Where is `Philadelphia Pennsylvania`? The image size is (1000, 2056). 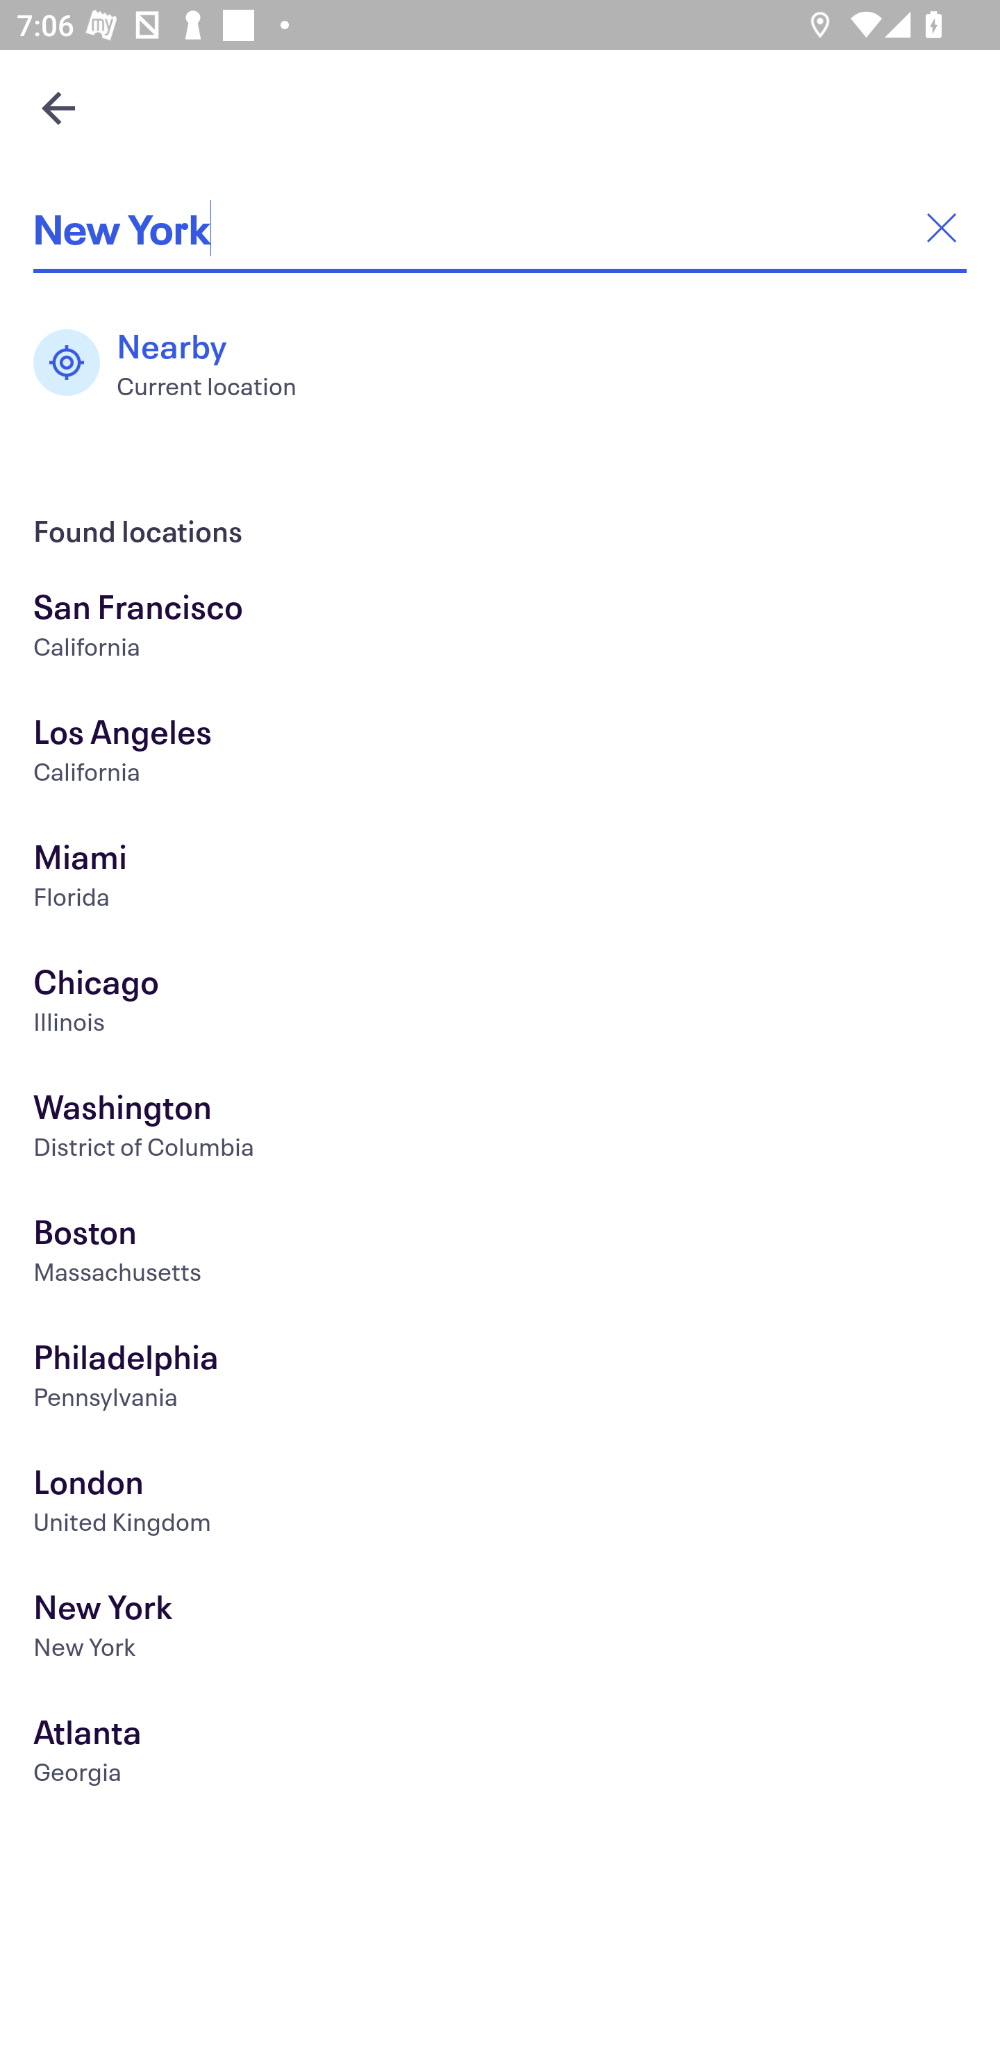 Philadelphia Pennsylvania is located at coordinates (500, 1379).